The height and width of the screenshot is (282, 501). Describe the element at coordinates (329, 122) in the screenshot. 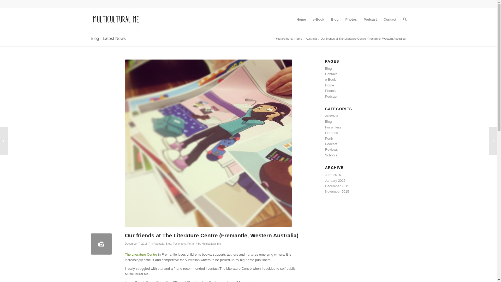

I see `Blog` at that location.